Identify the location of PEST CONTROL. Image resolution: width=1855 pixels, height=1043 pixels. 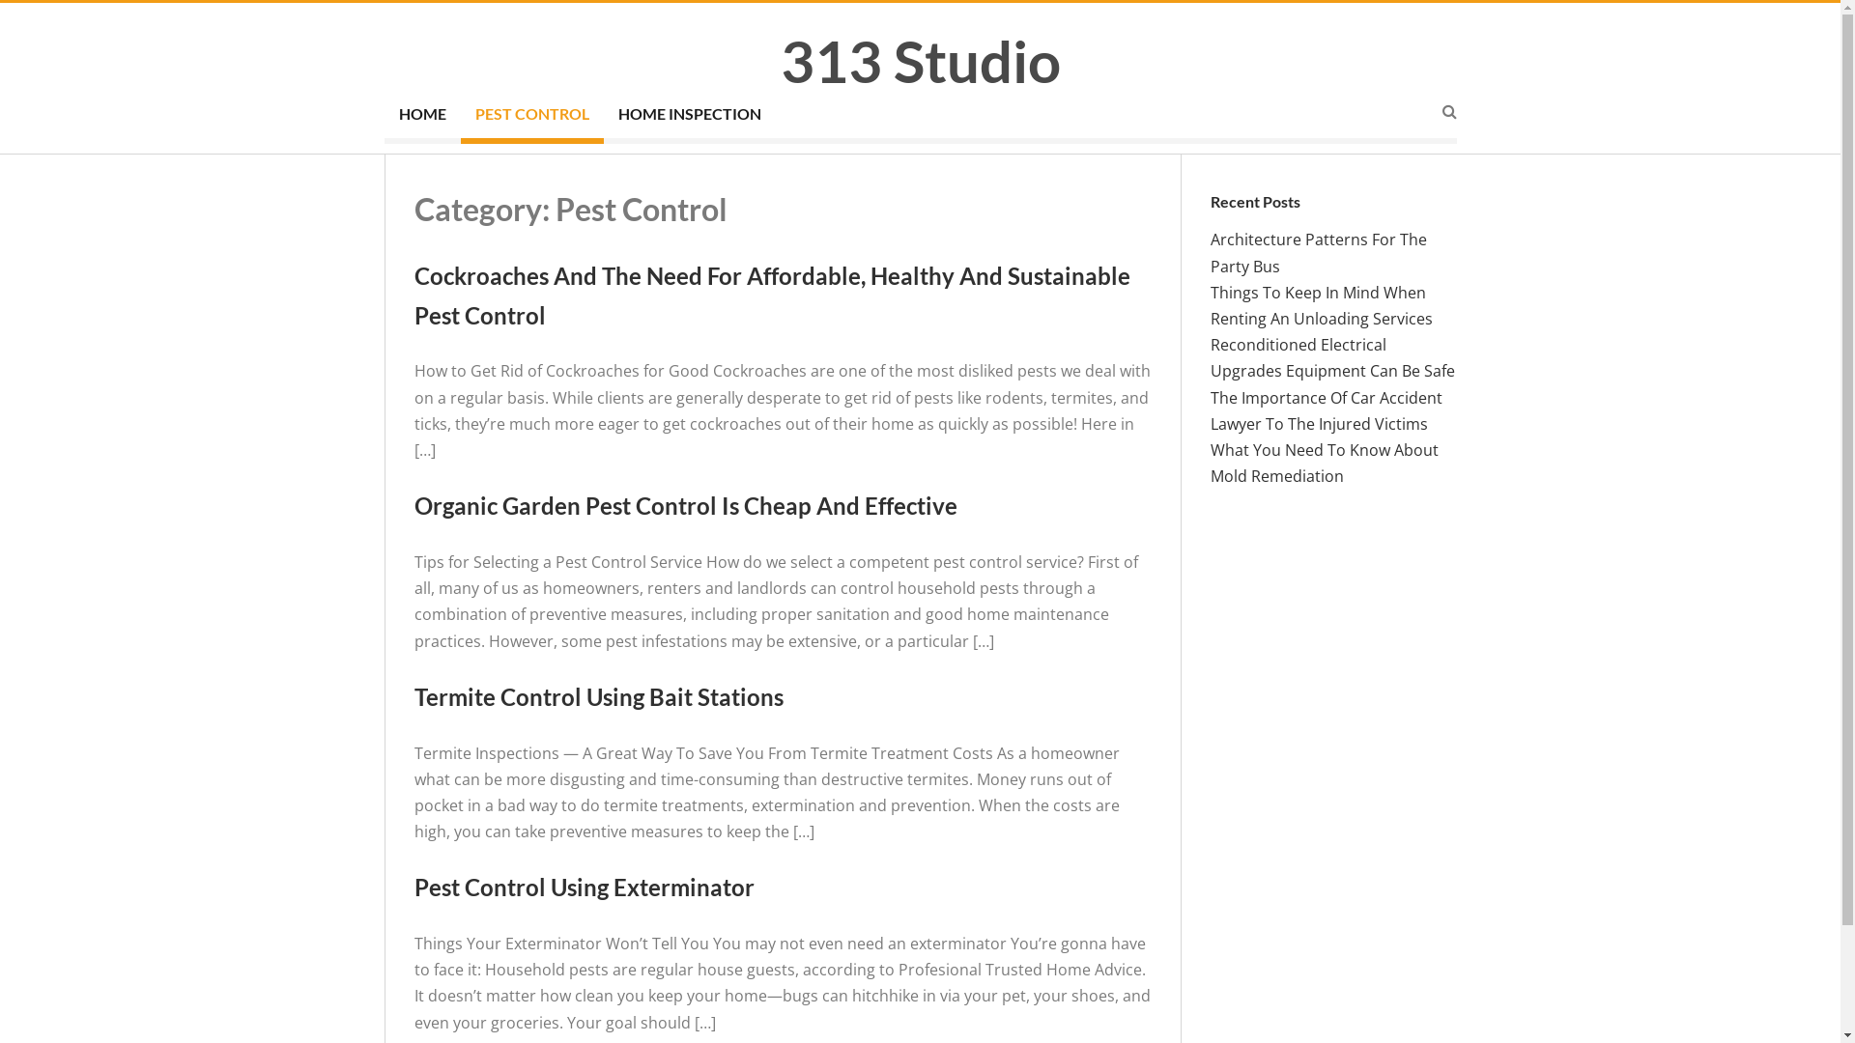
(531, 117).